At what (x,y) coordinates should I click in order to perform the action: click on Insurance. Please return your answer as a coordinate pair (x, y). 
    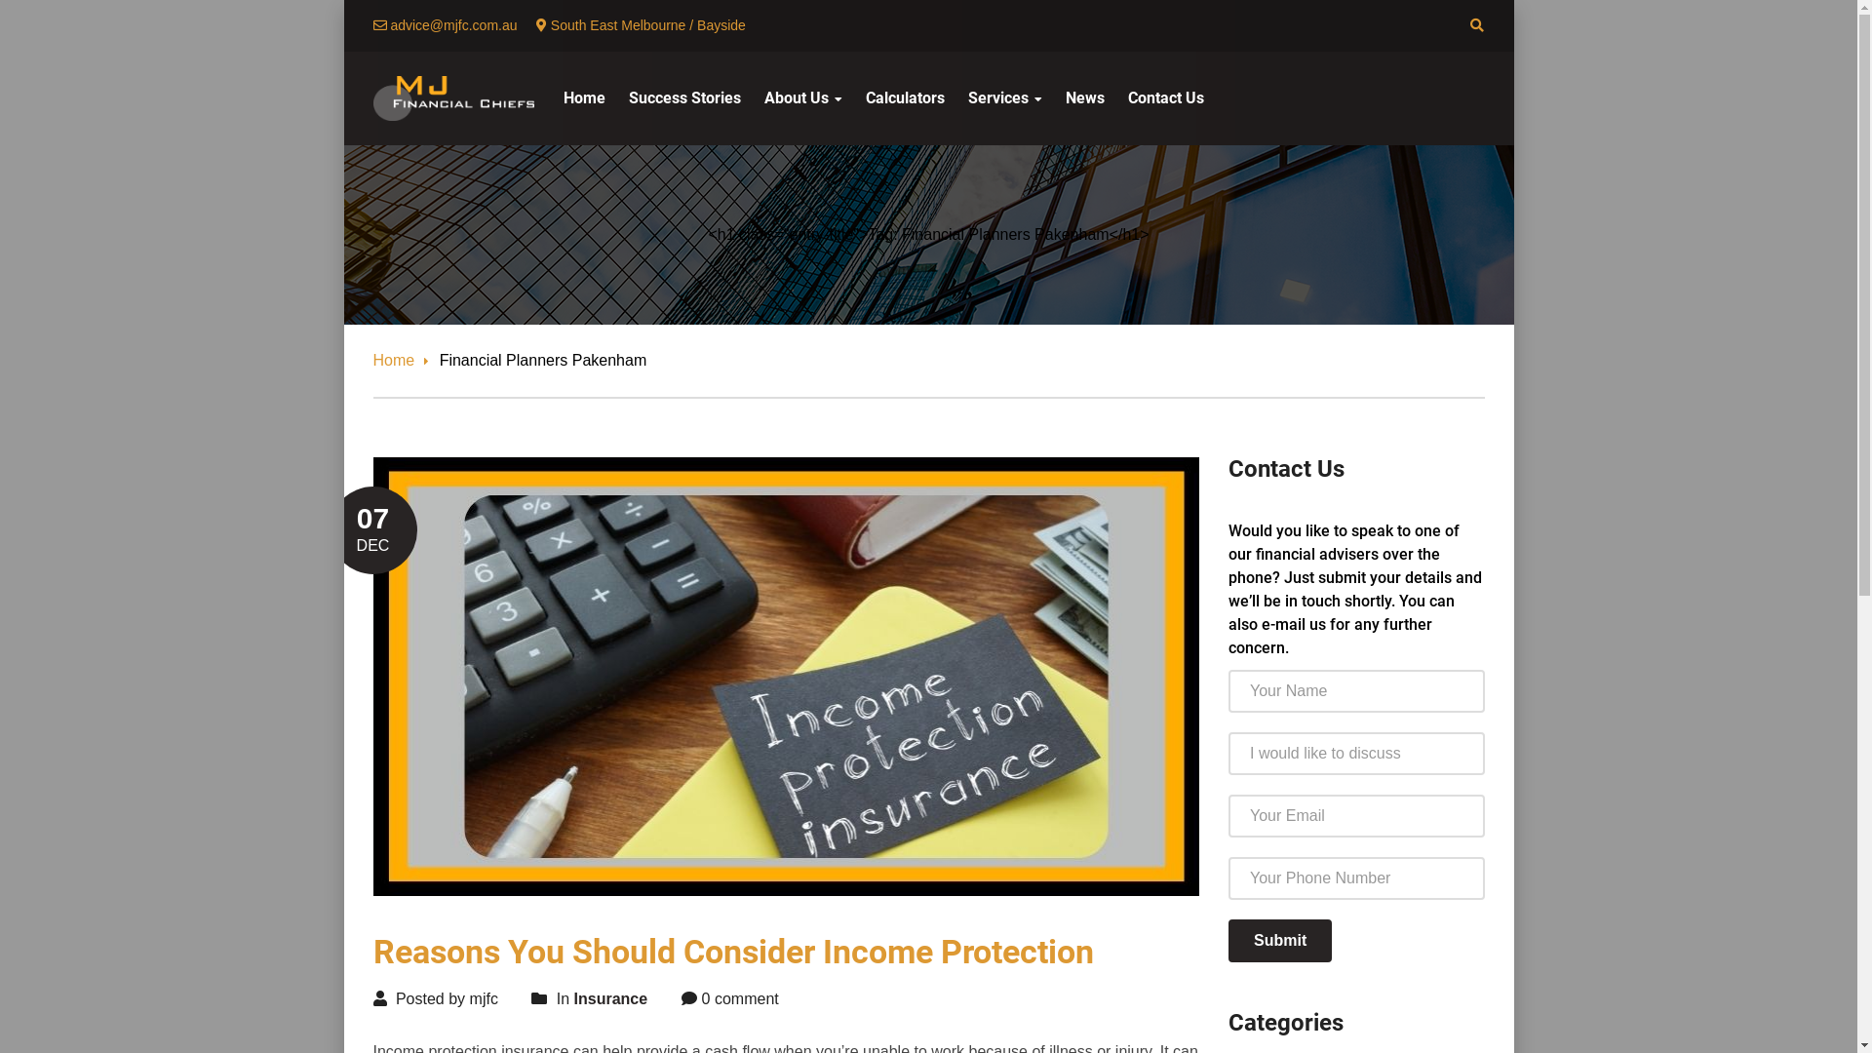
    Looking at the image, I should click on (611, 998).